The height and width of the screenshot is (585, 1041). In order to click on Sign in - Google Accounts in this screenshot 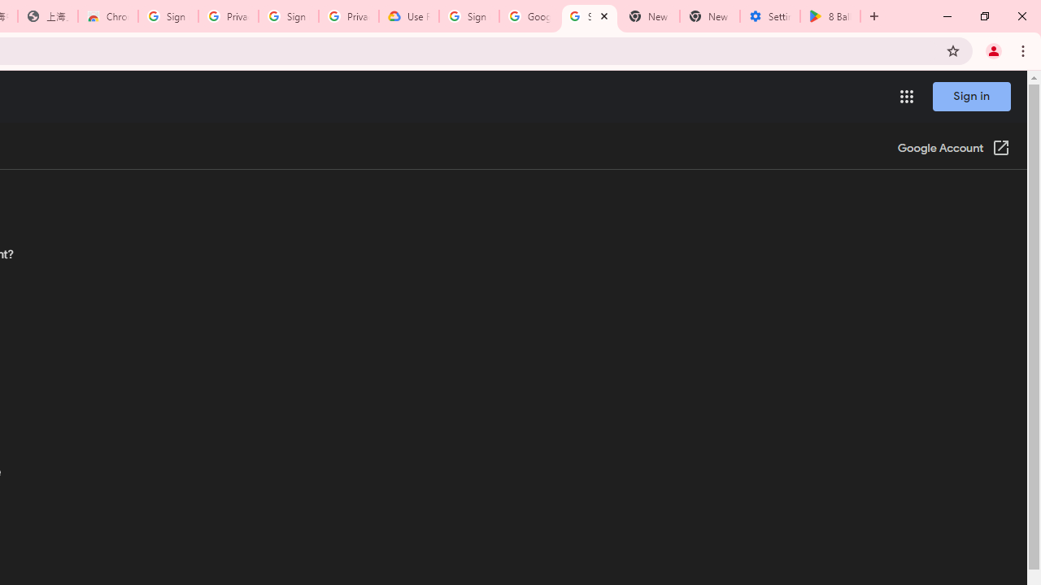, I will do `click(168, 16)`.